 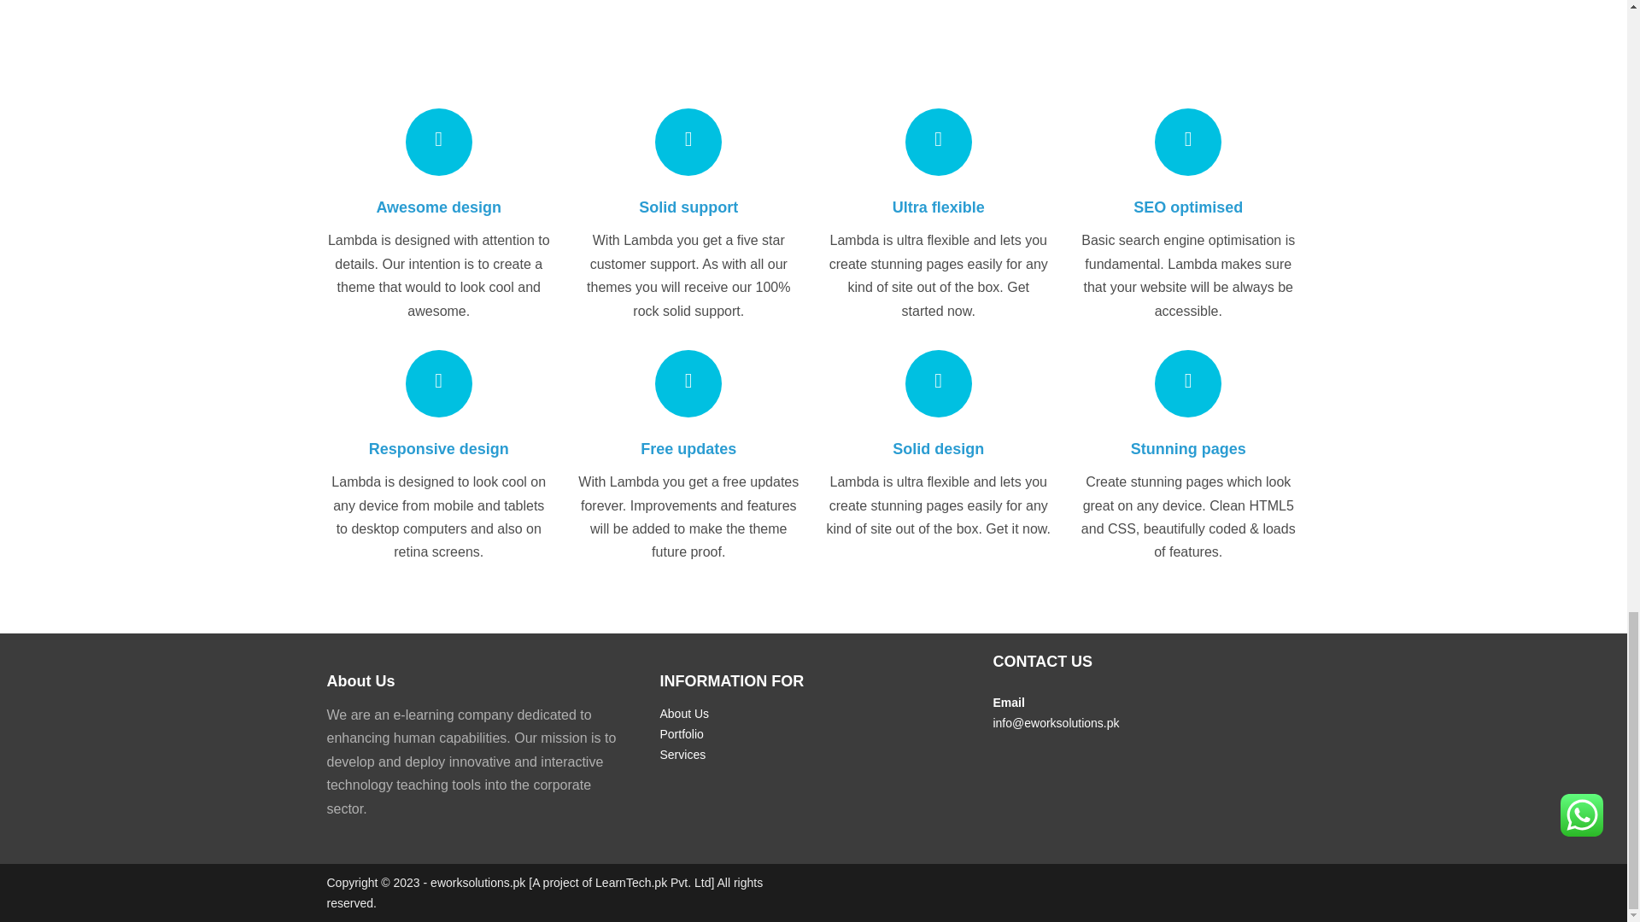 I want to click on About Us, so click(x=683, y=714).